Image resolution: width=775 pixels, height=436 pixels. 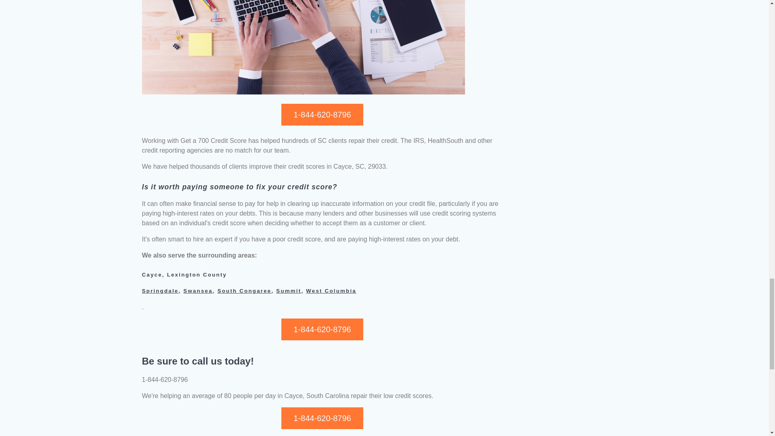 What do you see at coordinates (288, 291) in the screenshot?
I see `Summit` at bounding box center [288, 291].